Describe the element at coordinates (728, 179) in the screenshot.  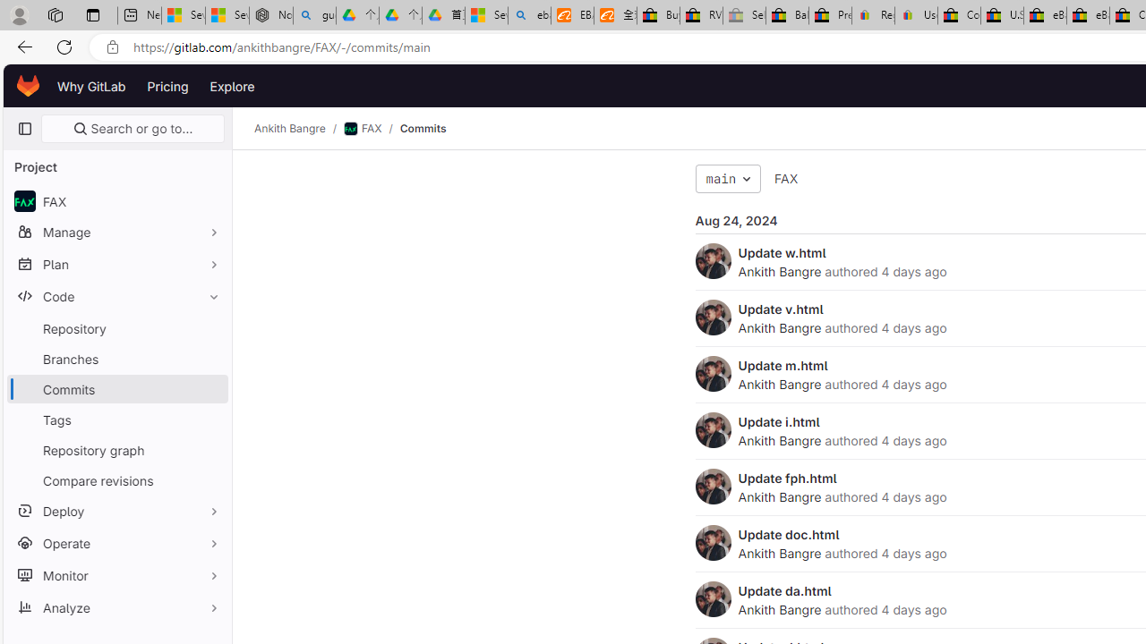
I see `main` at that location.